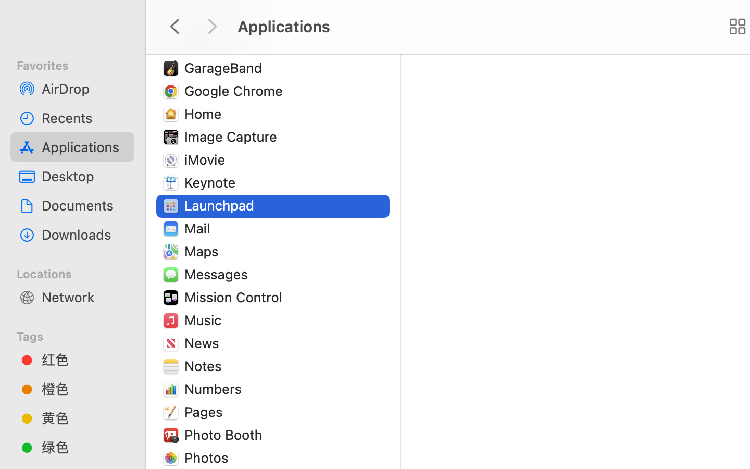 This screenshot has width=750, height=469. Describe the element at coordinates (204, 343) in the screenshot. I see `News` at that location.